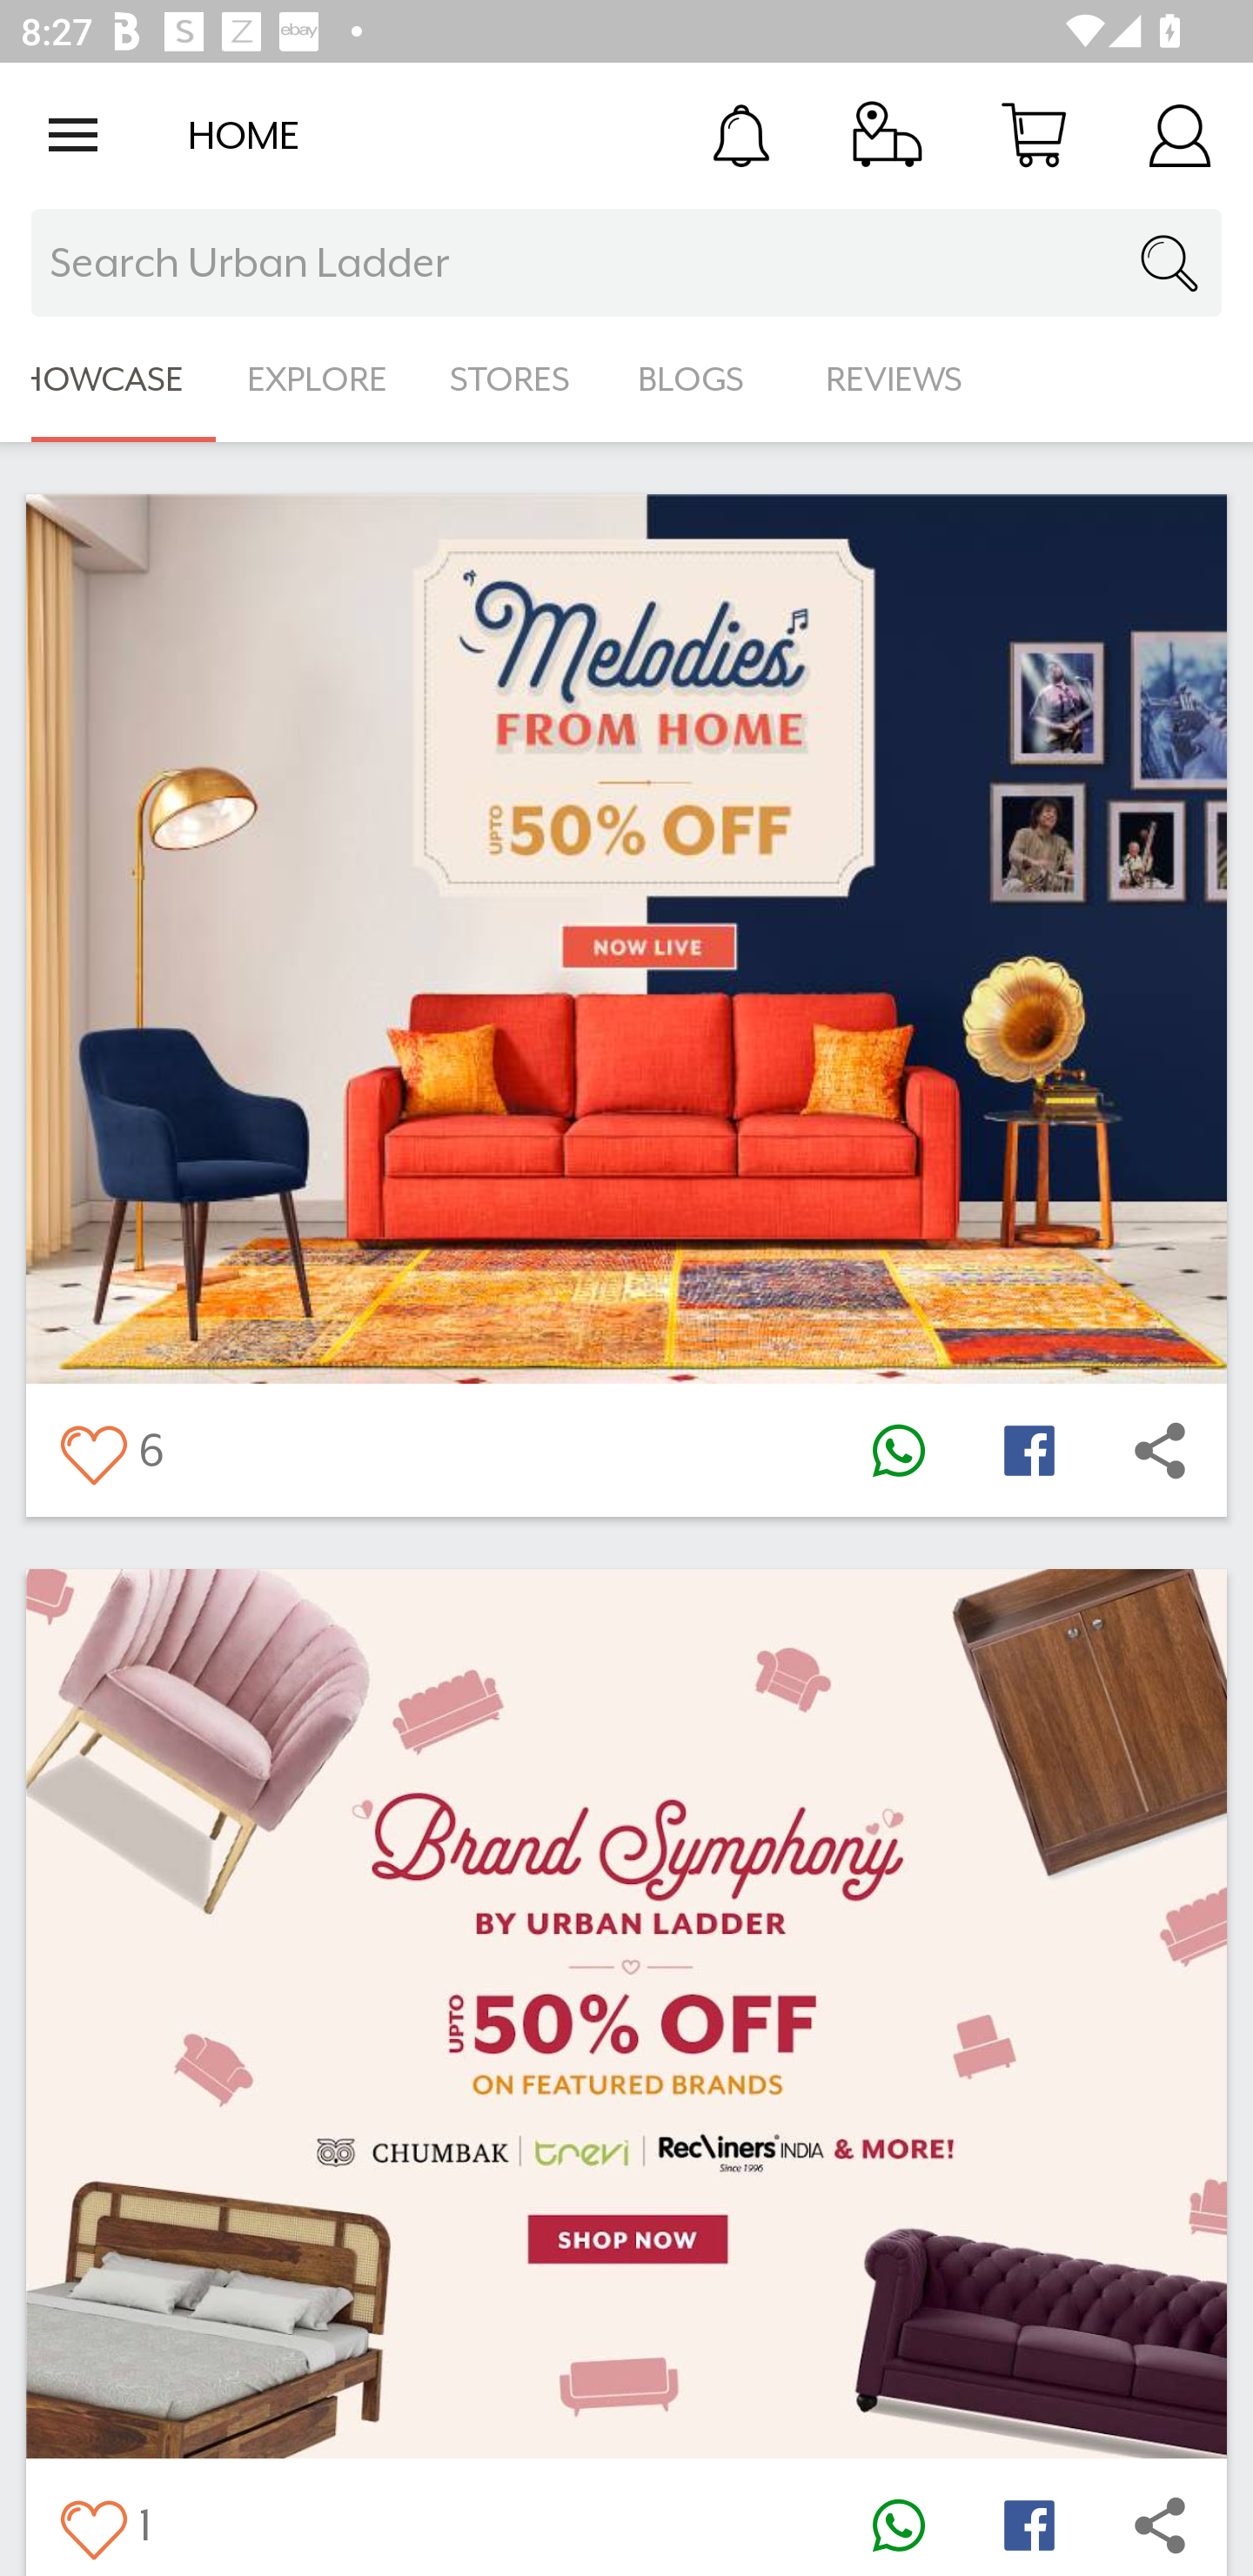 This screenshot has height=2576, width=1253. I want to click on , so click(1029, 2524).